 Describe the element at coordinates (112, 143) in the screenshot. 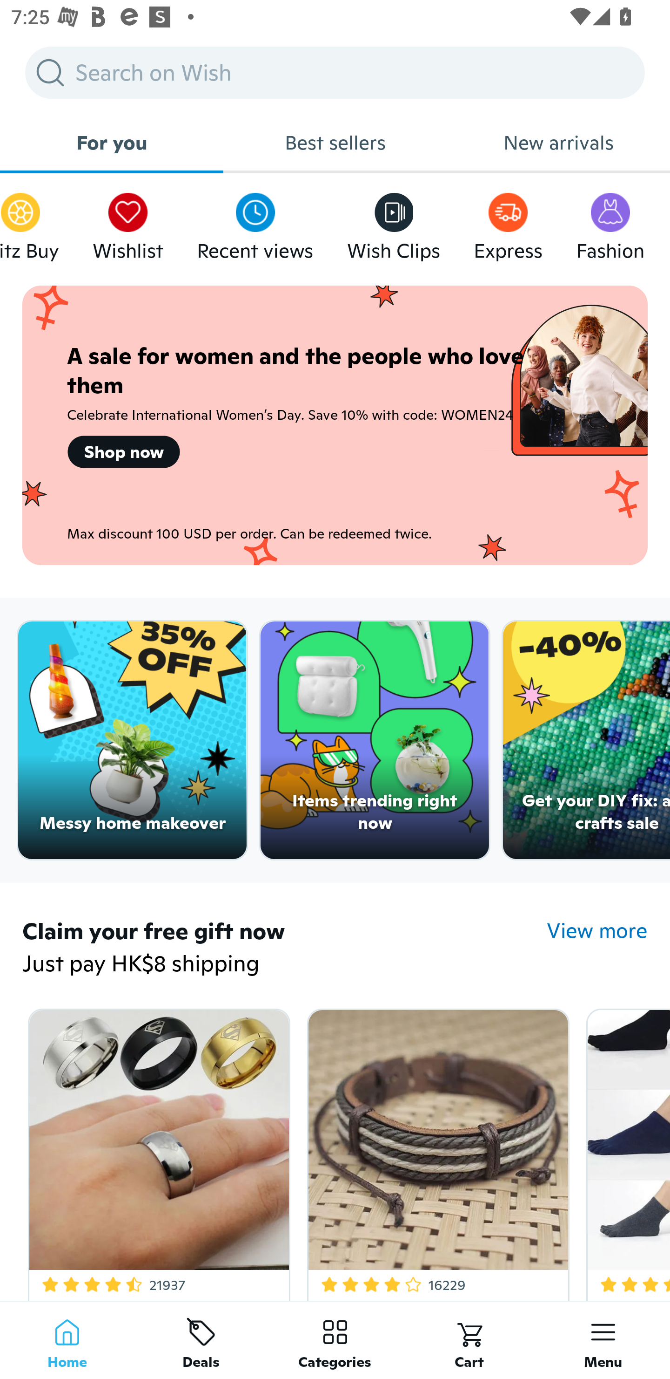

I see `For you` at that location.